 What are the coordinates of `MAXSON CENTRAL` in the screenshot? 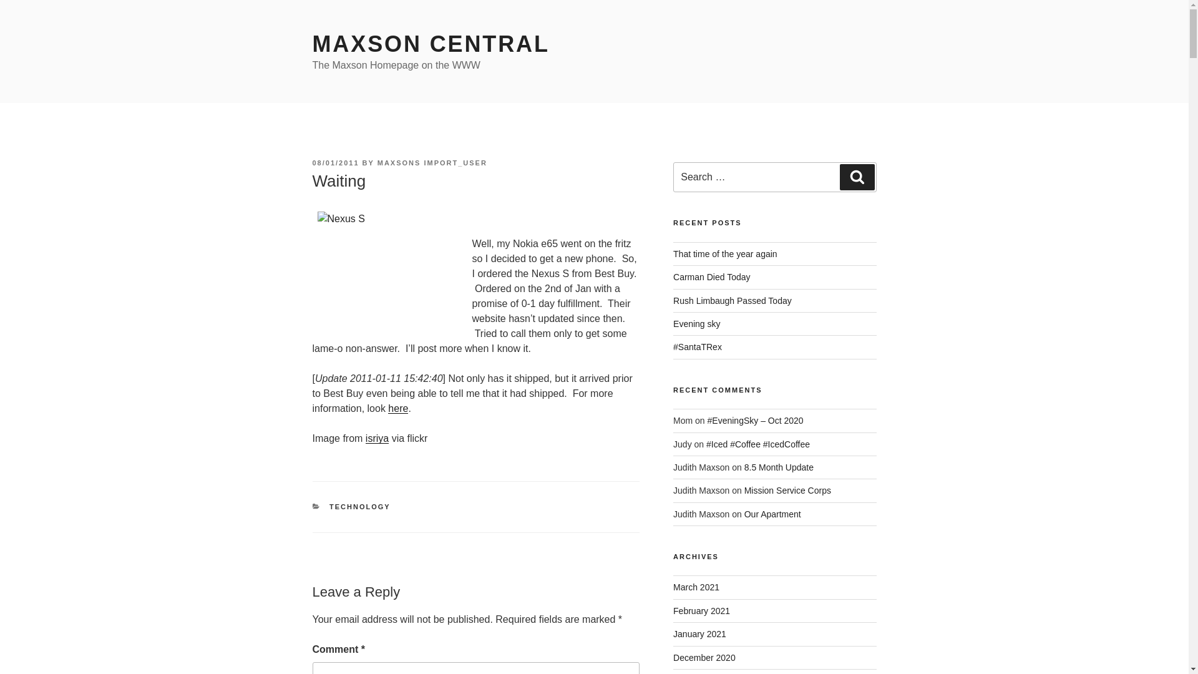 It's located at (430, 44).